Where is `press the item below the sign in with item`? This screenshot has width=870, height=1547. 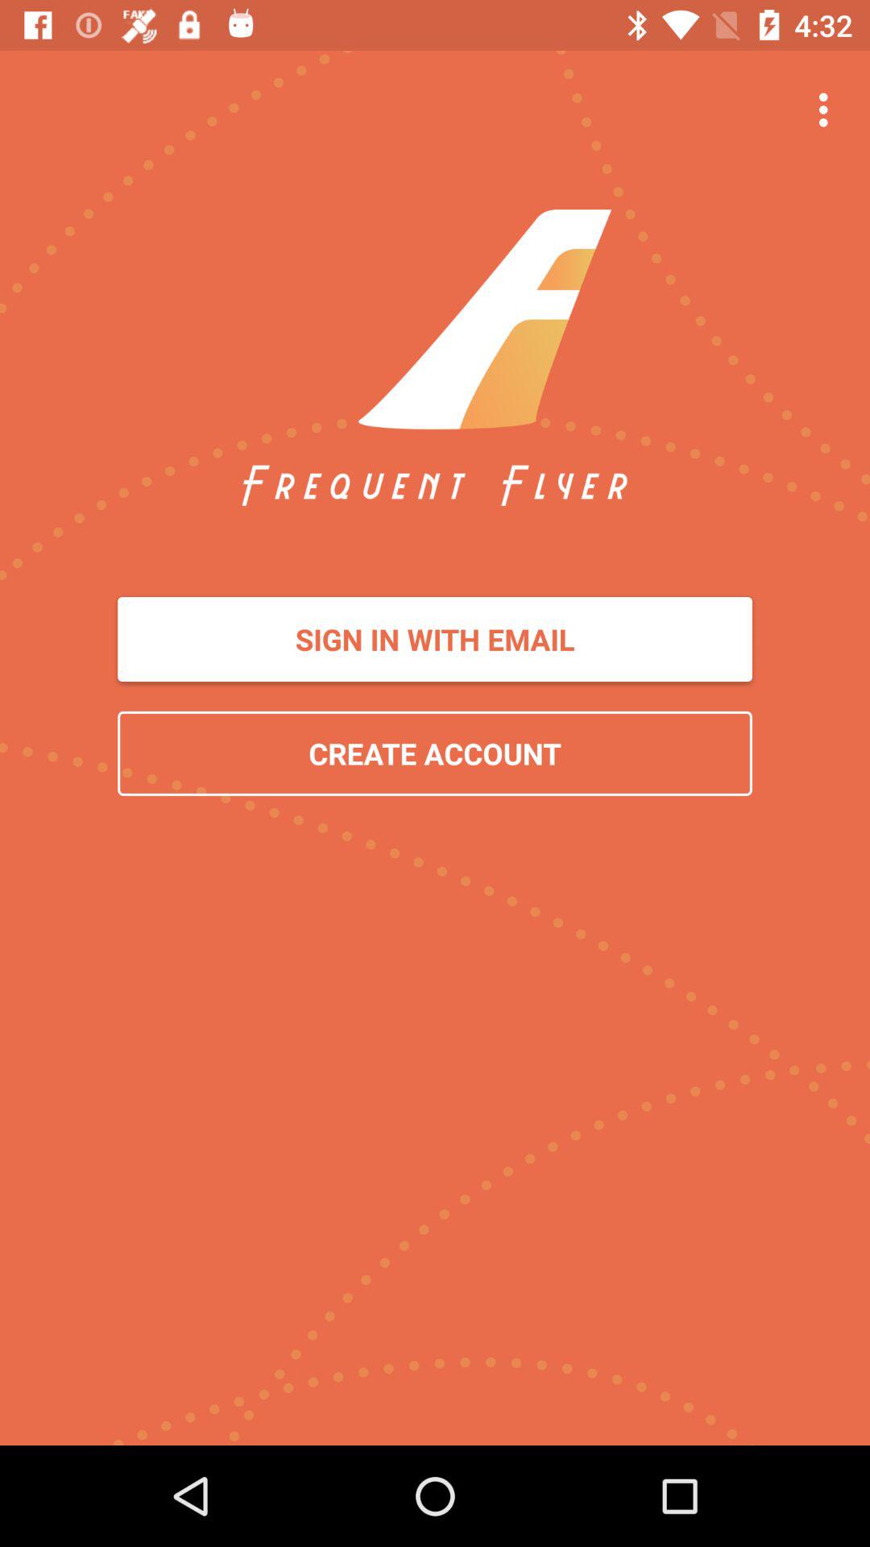 press the item below the sign in with item is located at coordinates (435, 753).